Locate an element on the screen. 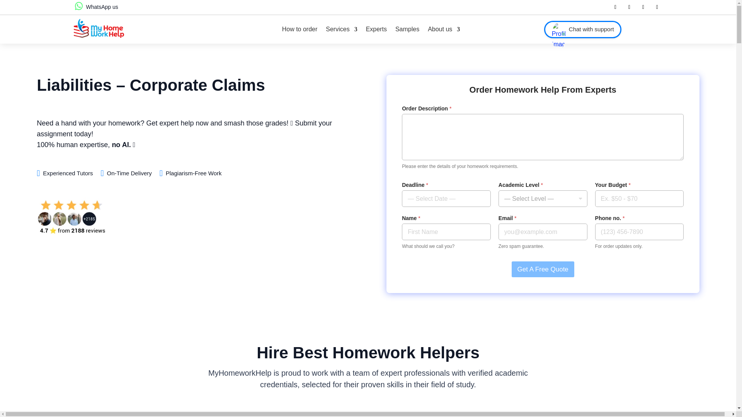 The image size is (742, 417). univ logos-2 is located at coordinates (492, 414).